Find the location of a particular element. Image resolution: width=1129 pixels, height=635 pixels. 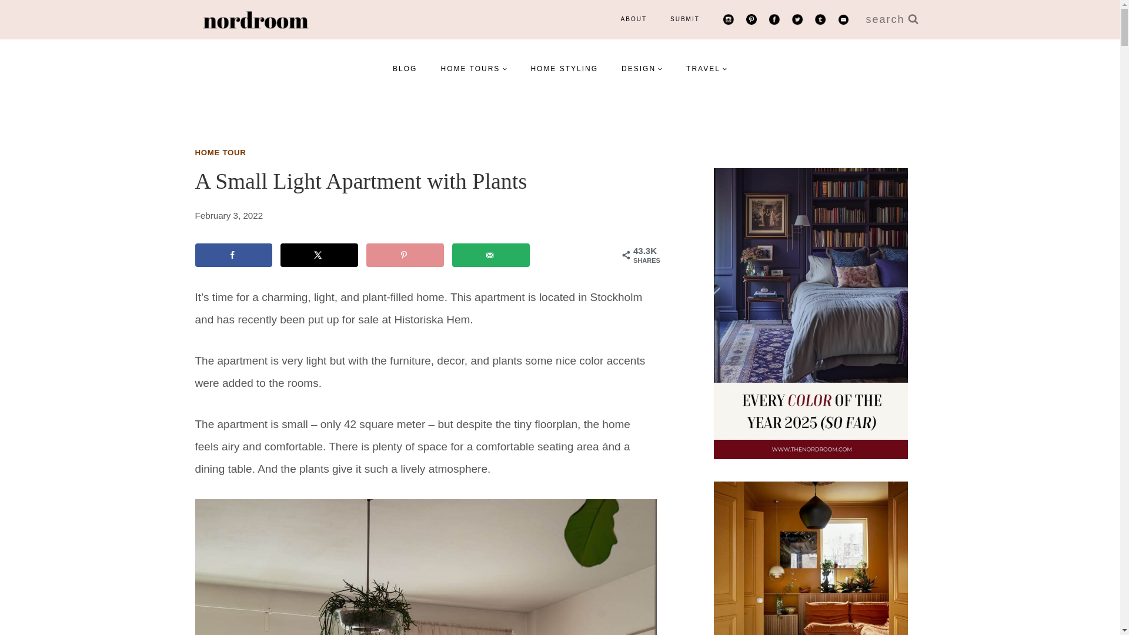

DESIGN is located at coordinates (642, 68).